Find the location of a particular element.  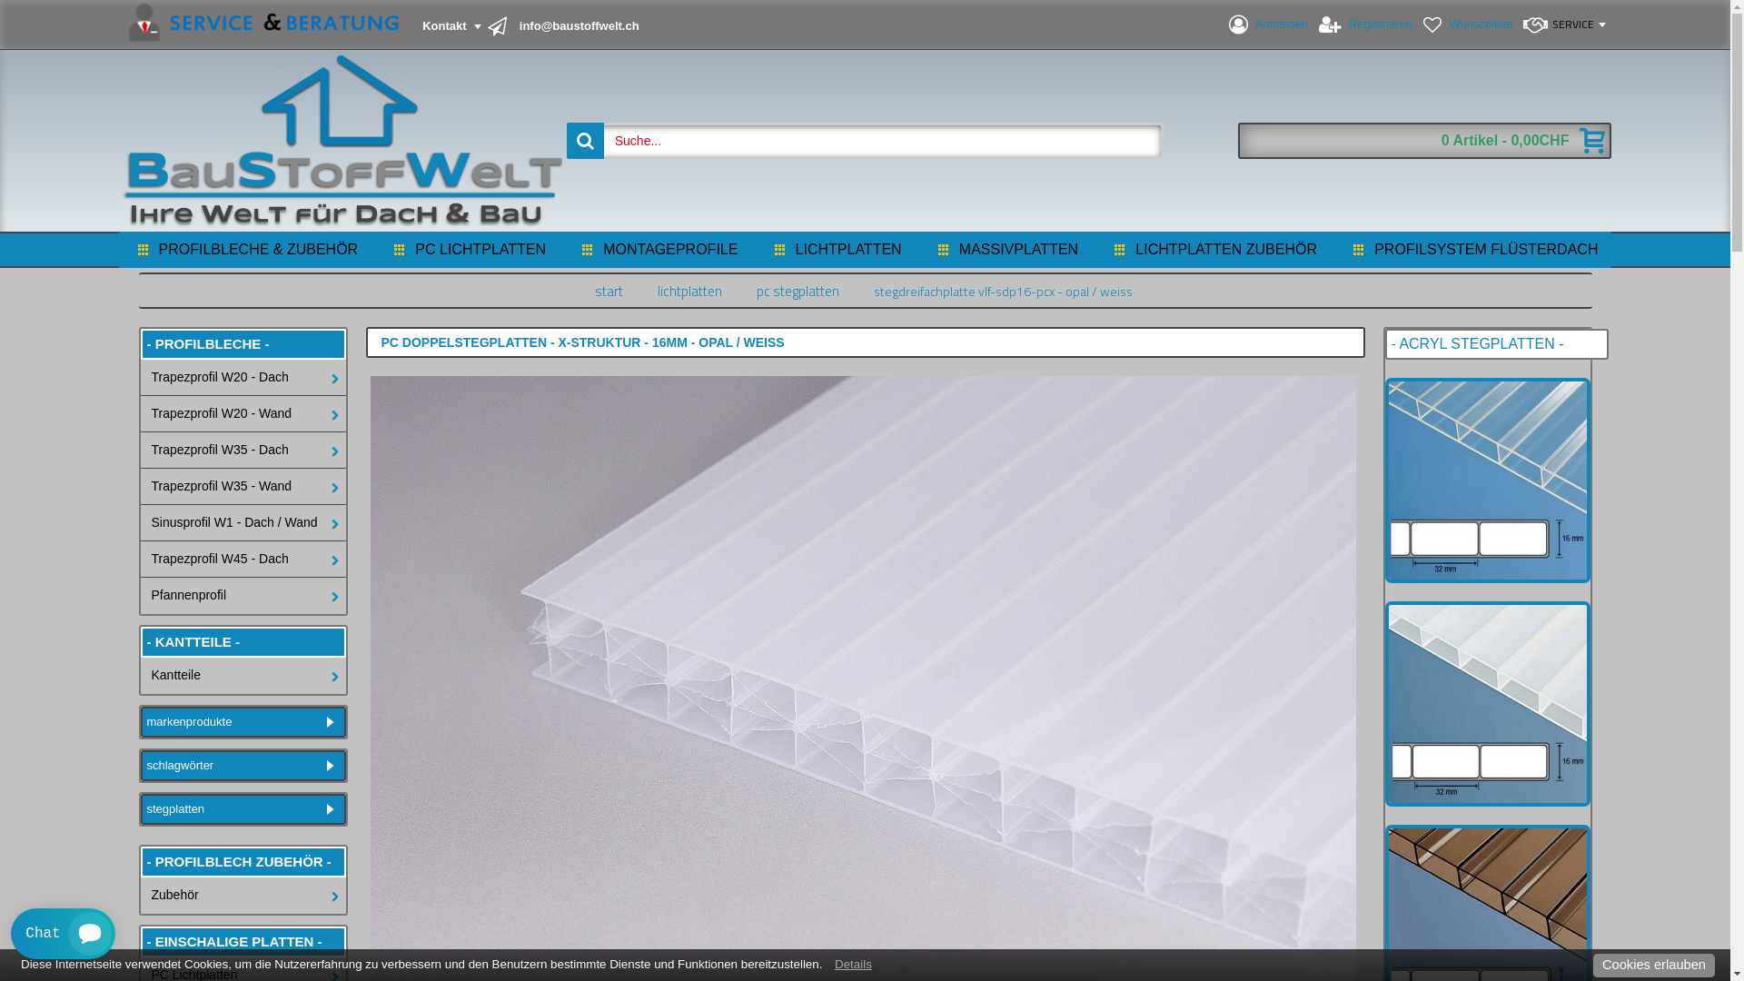

MASSIVPLATTEN is located at coordinates (1006, 250).